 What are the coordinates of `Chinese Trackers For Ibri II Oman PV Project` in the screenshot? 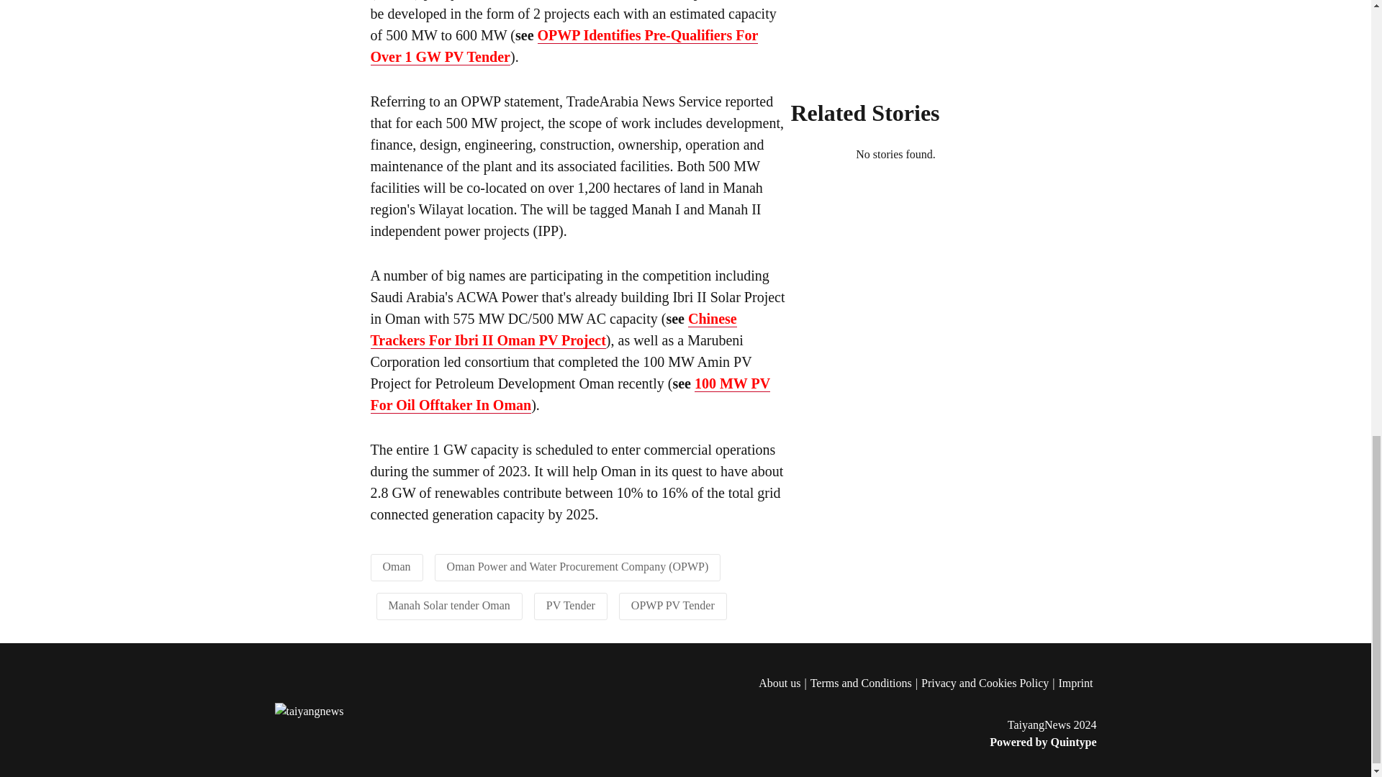 It's located at (553, 328).